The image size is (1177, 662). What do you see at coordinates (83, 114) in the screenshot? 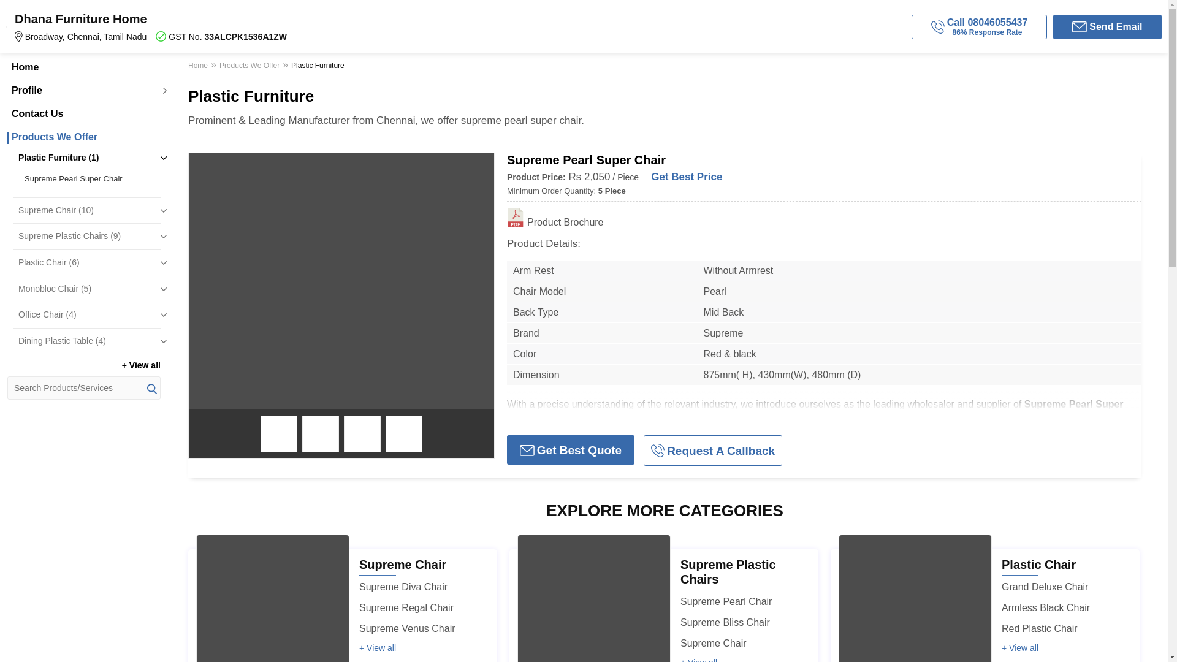
I see `Contact Us` at bounding box center [83, 114].